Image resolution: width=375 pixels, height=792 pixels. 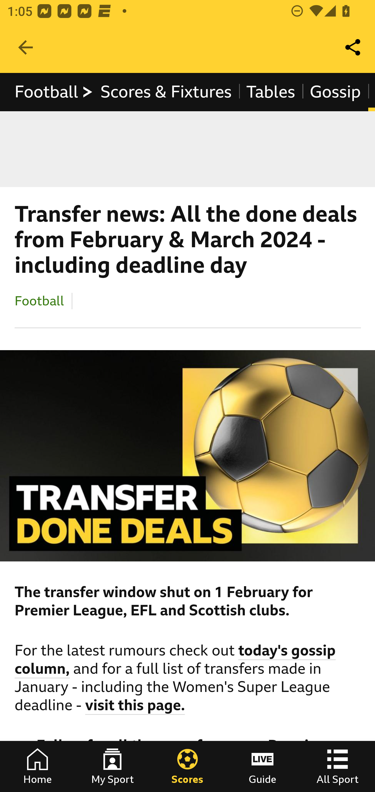 I want to click on Guide, so click(x=262, y=766).